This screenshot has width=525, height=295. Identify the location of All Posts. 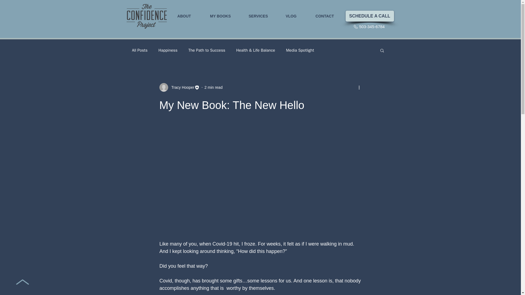
(139, 50).